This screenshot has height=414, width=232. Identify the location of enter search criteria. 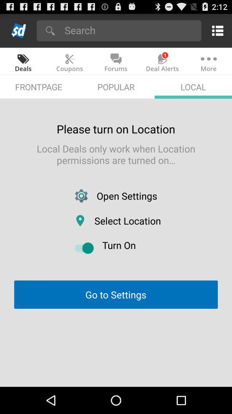
(130, 30).